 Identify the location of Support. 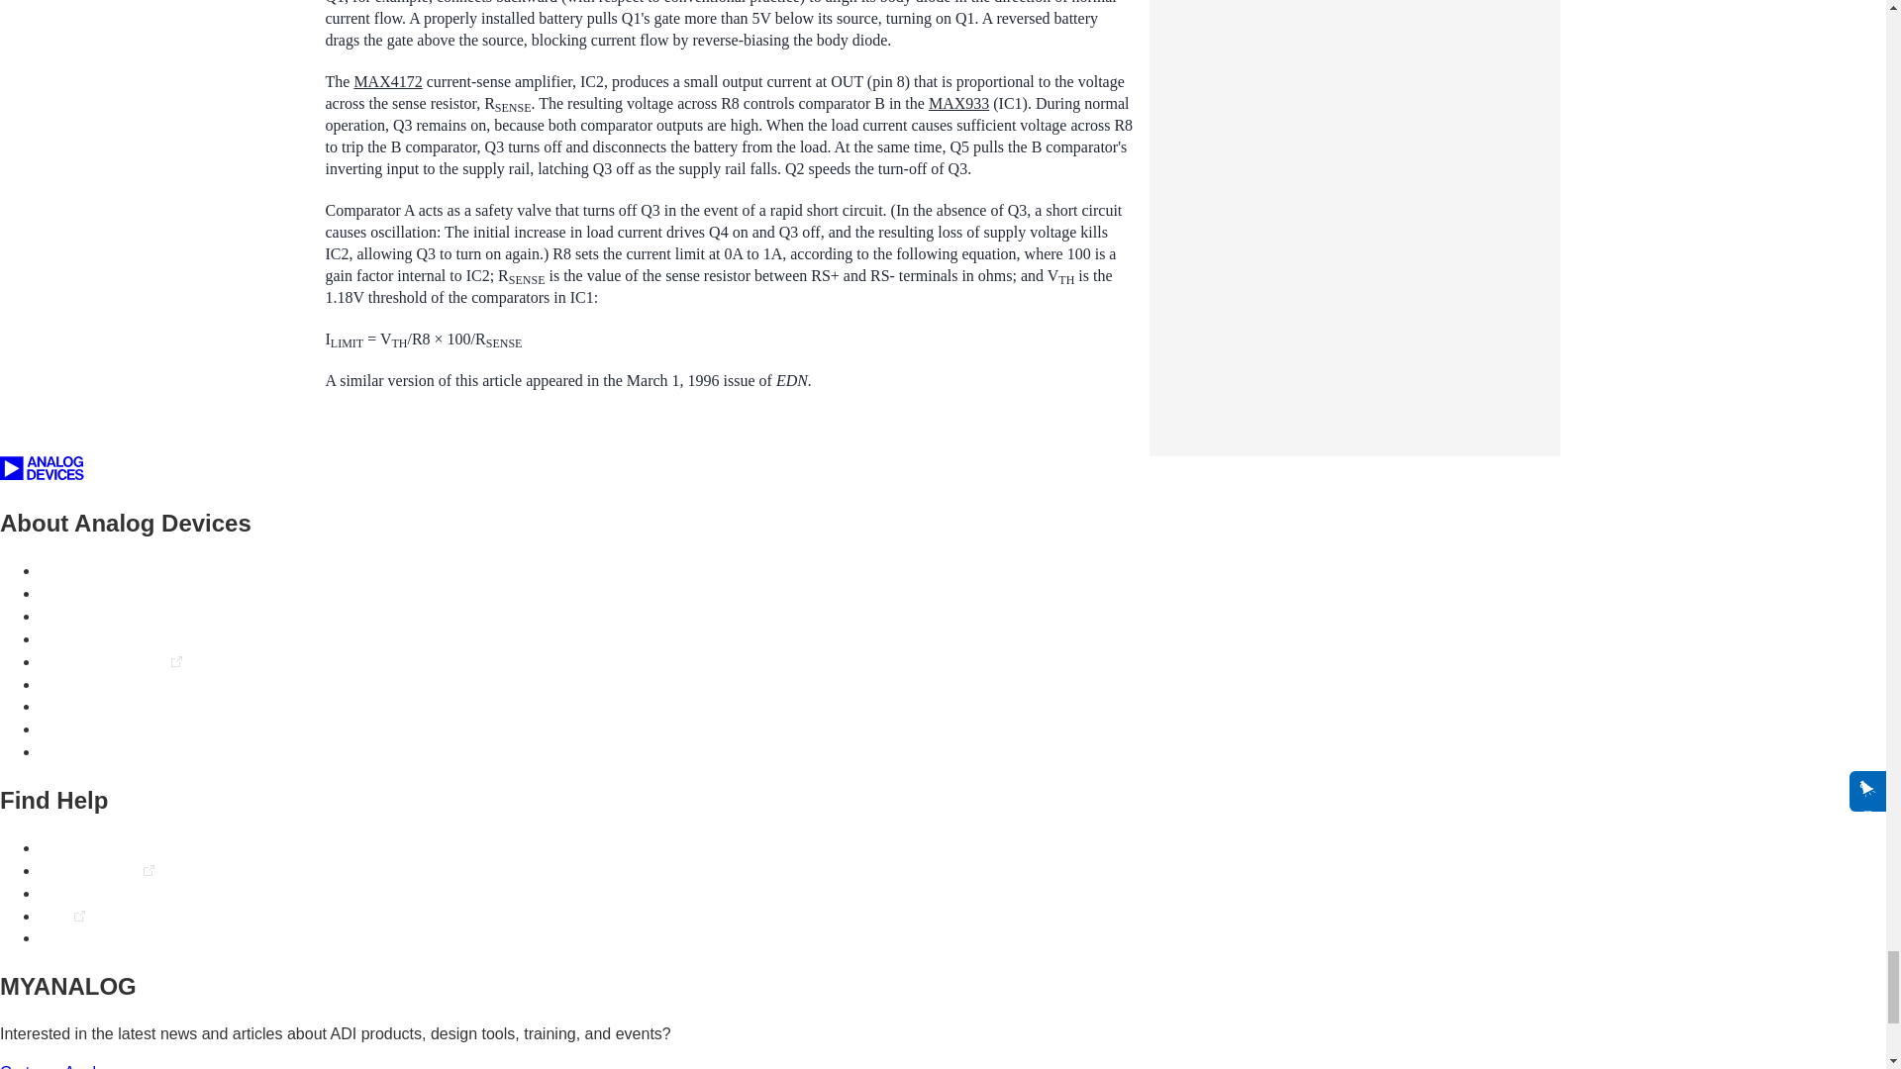
(67, 847).